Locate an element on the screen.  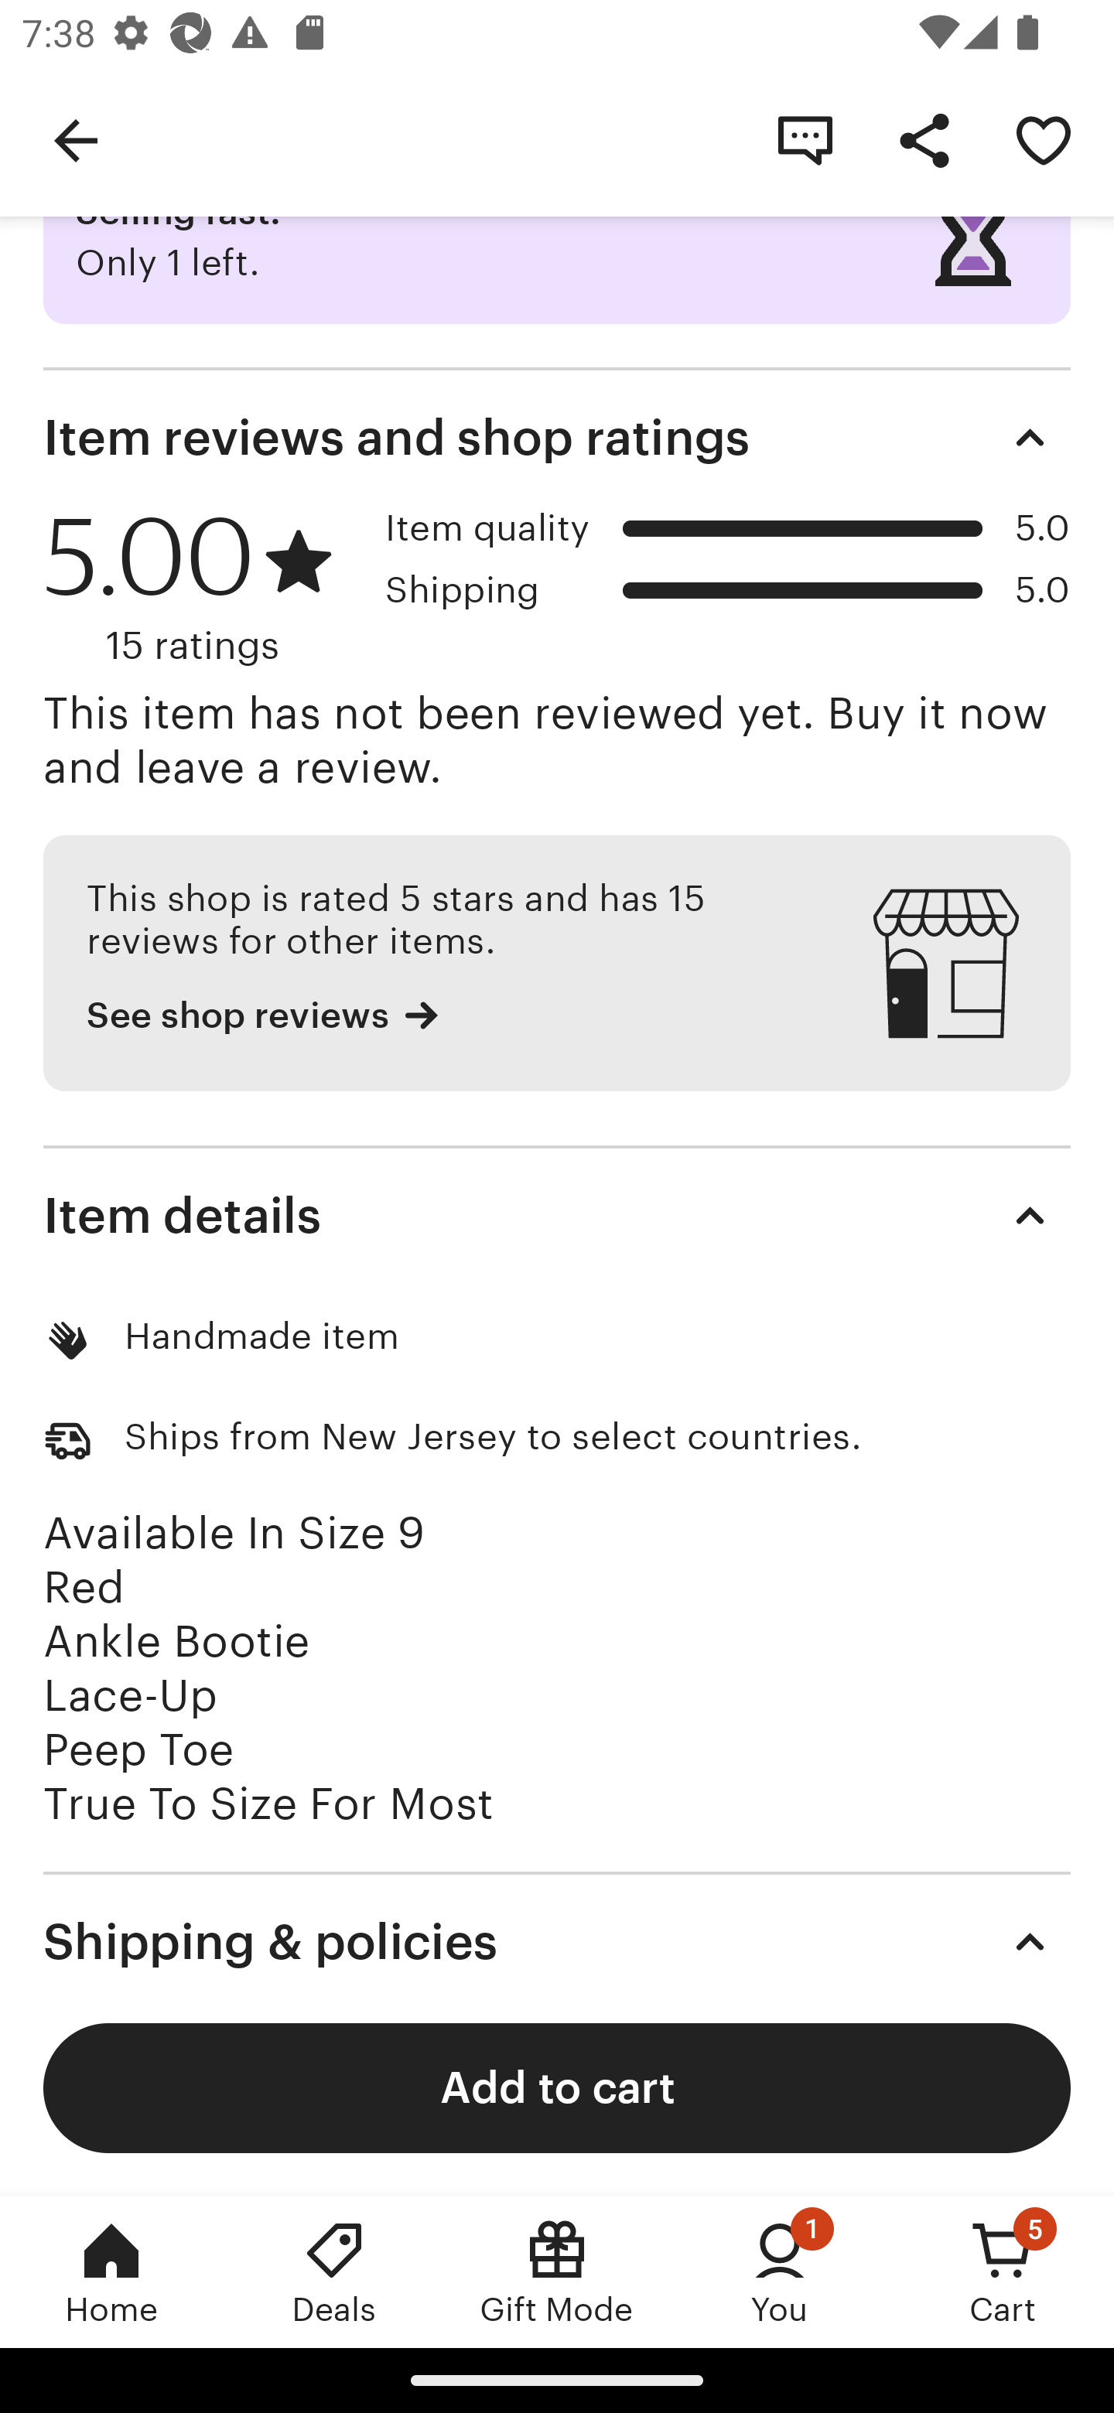
Share is located at coordinates (924, 139).